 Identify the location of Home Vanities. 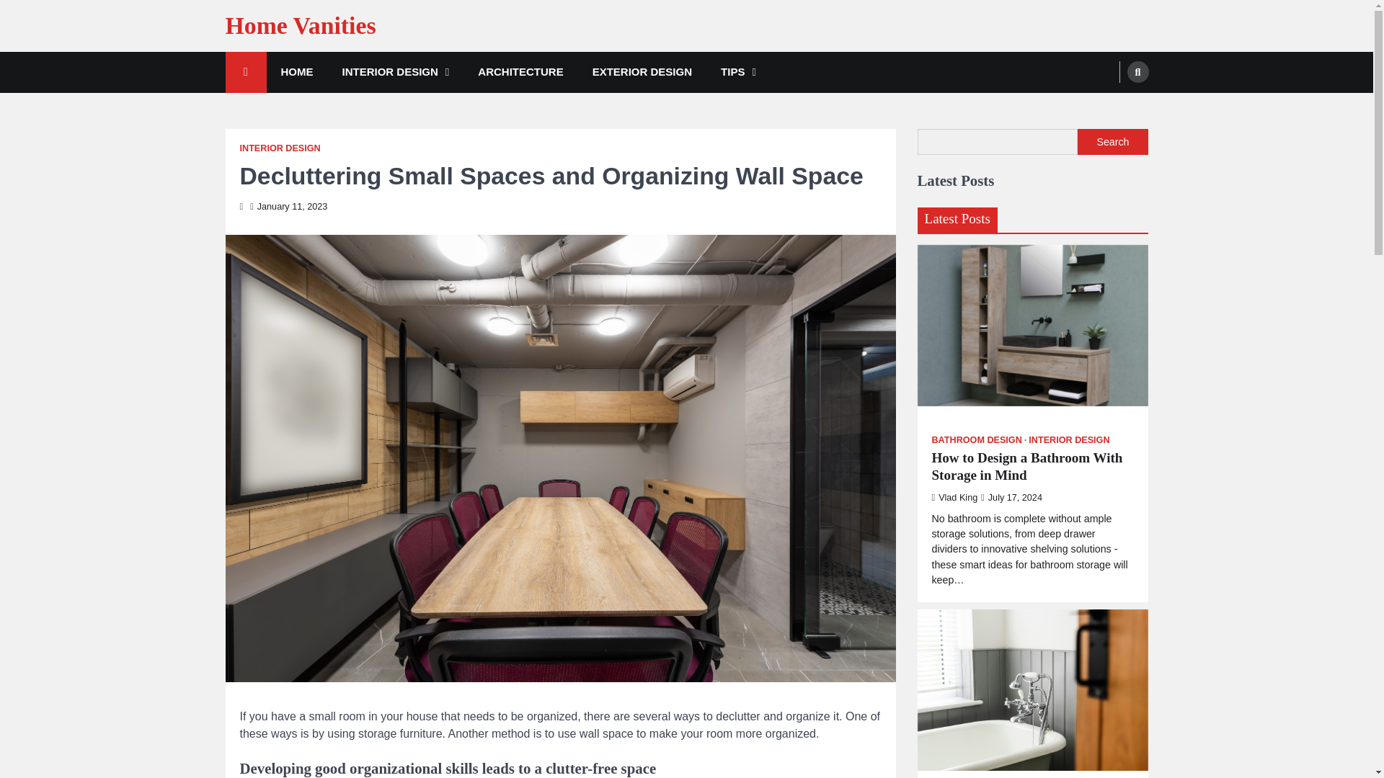
(300, 26).